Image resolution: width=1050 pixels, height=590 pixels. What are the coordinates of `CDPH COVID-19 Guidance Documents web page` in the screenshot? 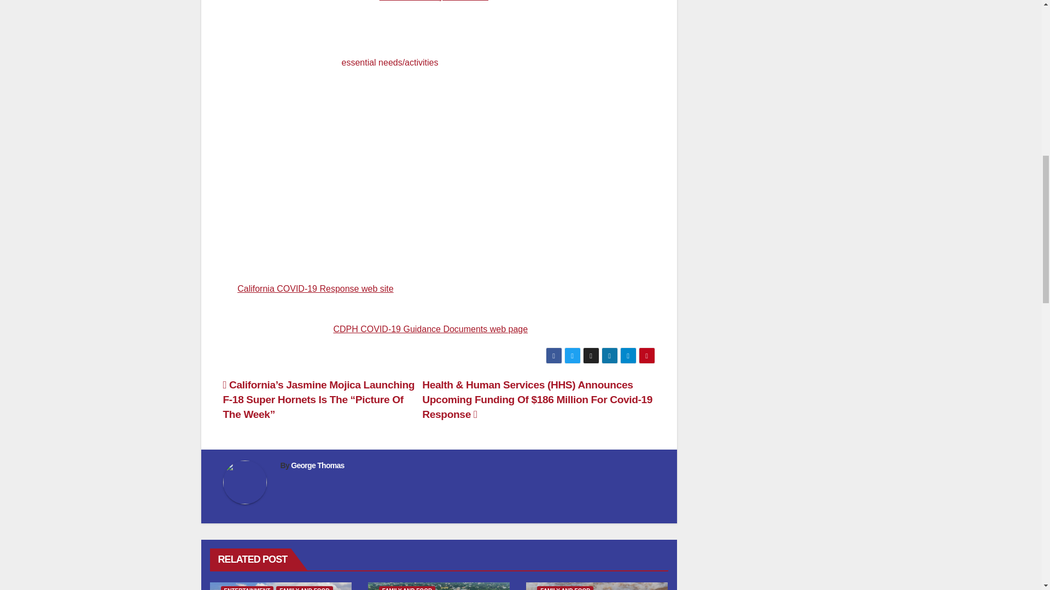 It's located at (430, 329).